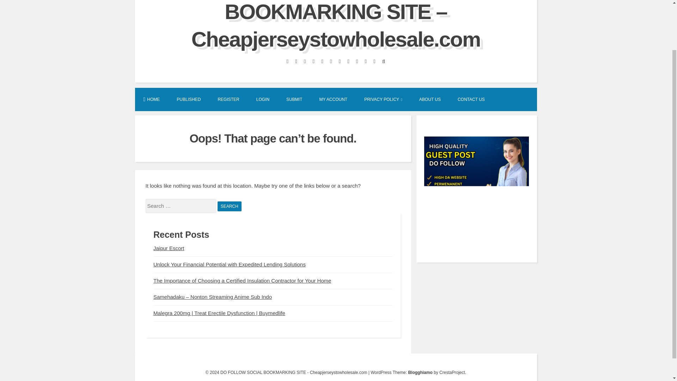 Image resolution: width=677 pixels, height=381 pixels. What do you see at coordinates (471, 99) in the screenshot?
I see `CONTACT US` at bounding box center [471, 99].